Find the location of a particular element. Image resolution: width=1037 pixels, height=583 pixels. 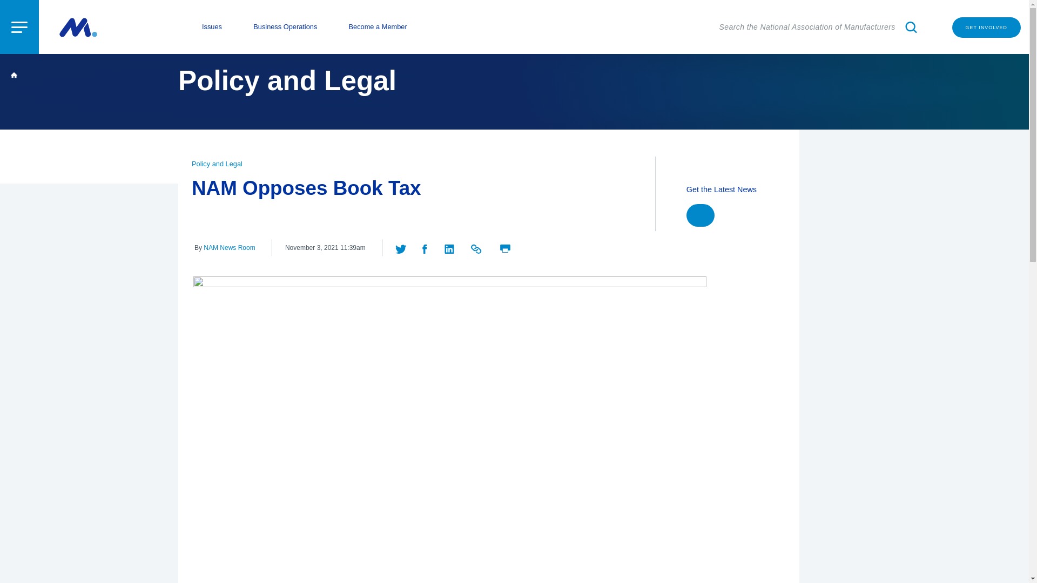

Share Link is located at coordinates (476, 247).